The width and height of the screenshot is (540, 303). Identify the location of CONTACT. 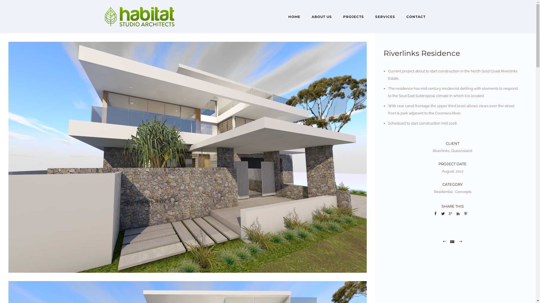
(416, 17).